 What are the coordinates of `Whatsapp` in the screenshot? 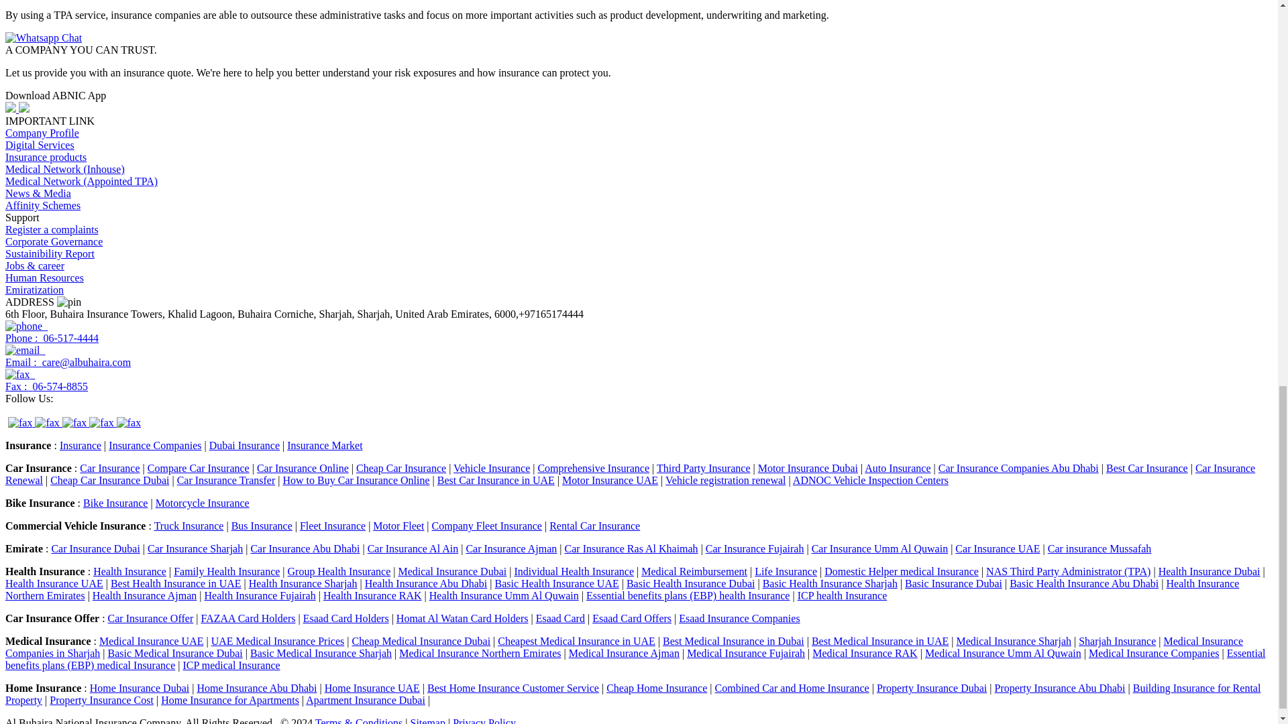 It's located at (129, 422).